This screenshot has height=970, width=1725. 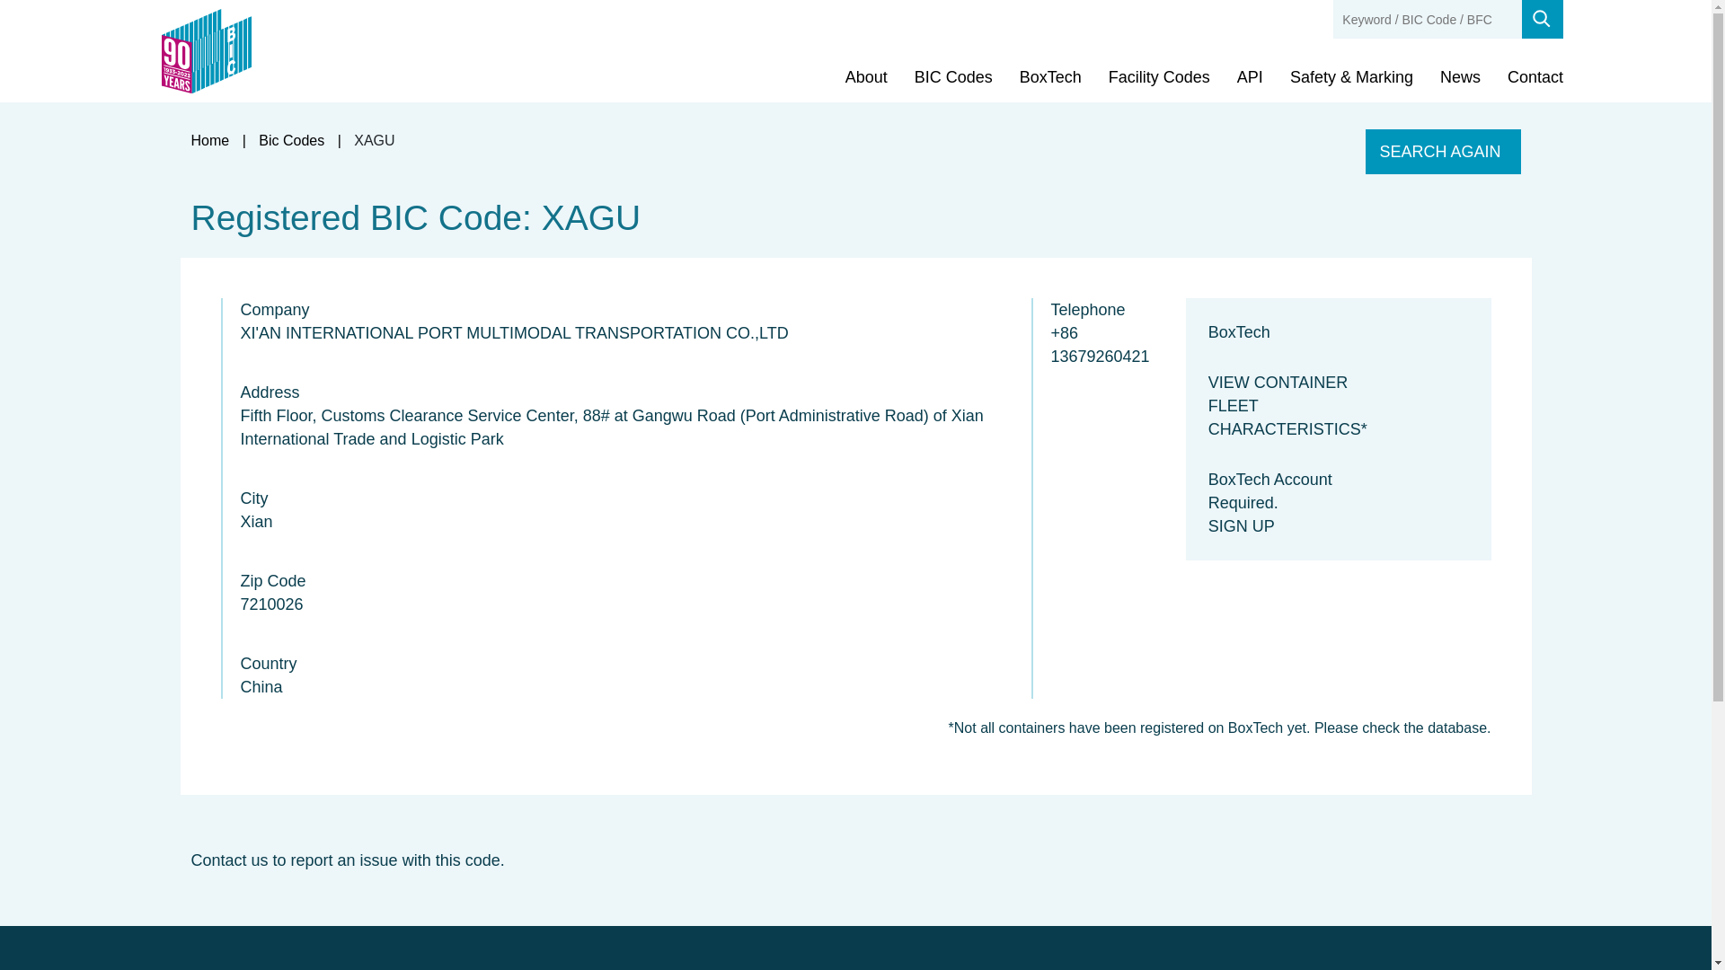 I want to click on About, so click(x=866, y=77).